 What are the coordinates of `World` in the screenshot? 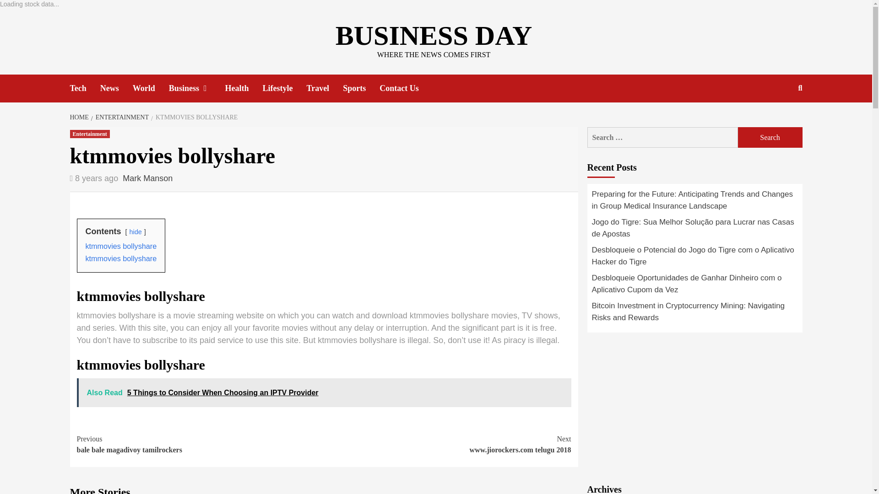 It's located at (150, 88).